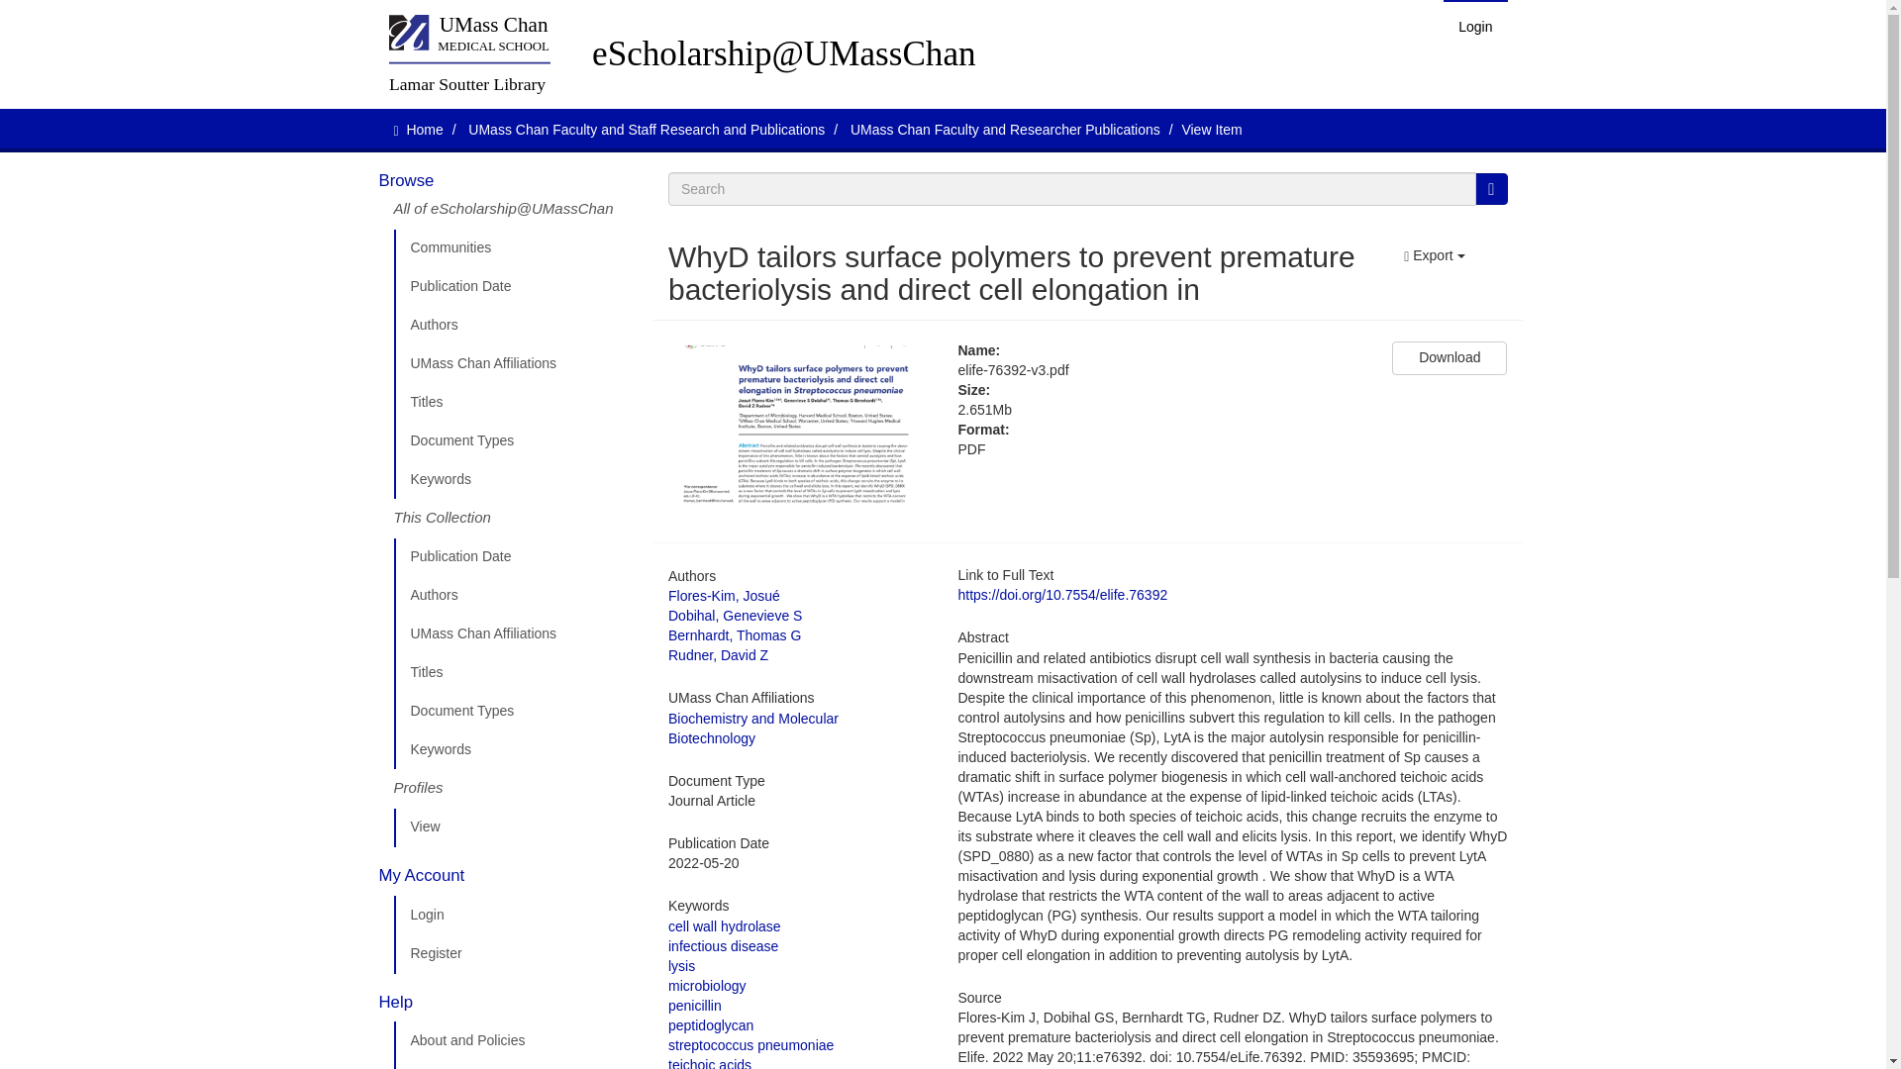 This screenshot has width=1901, height=1069. Describe the element at coordinates (1160, 370) in the screenshot. I see `elife-76392-v3.pdf` at that location.